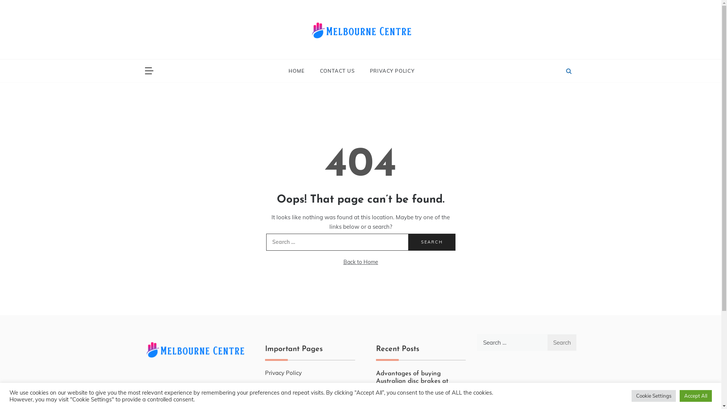  I want to click on CONTACT US, so click(337, 71).